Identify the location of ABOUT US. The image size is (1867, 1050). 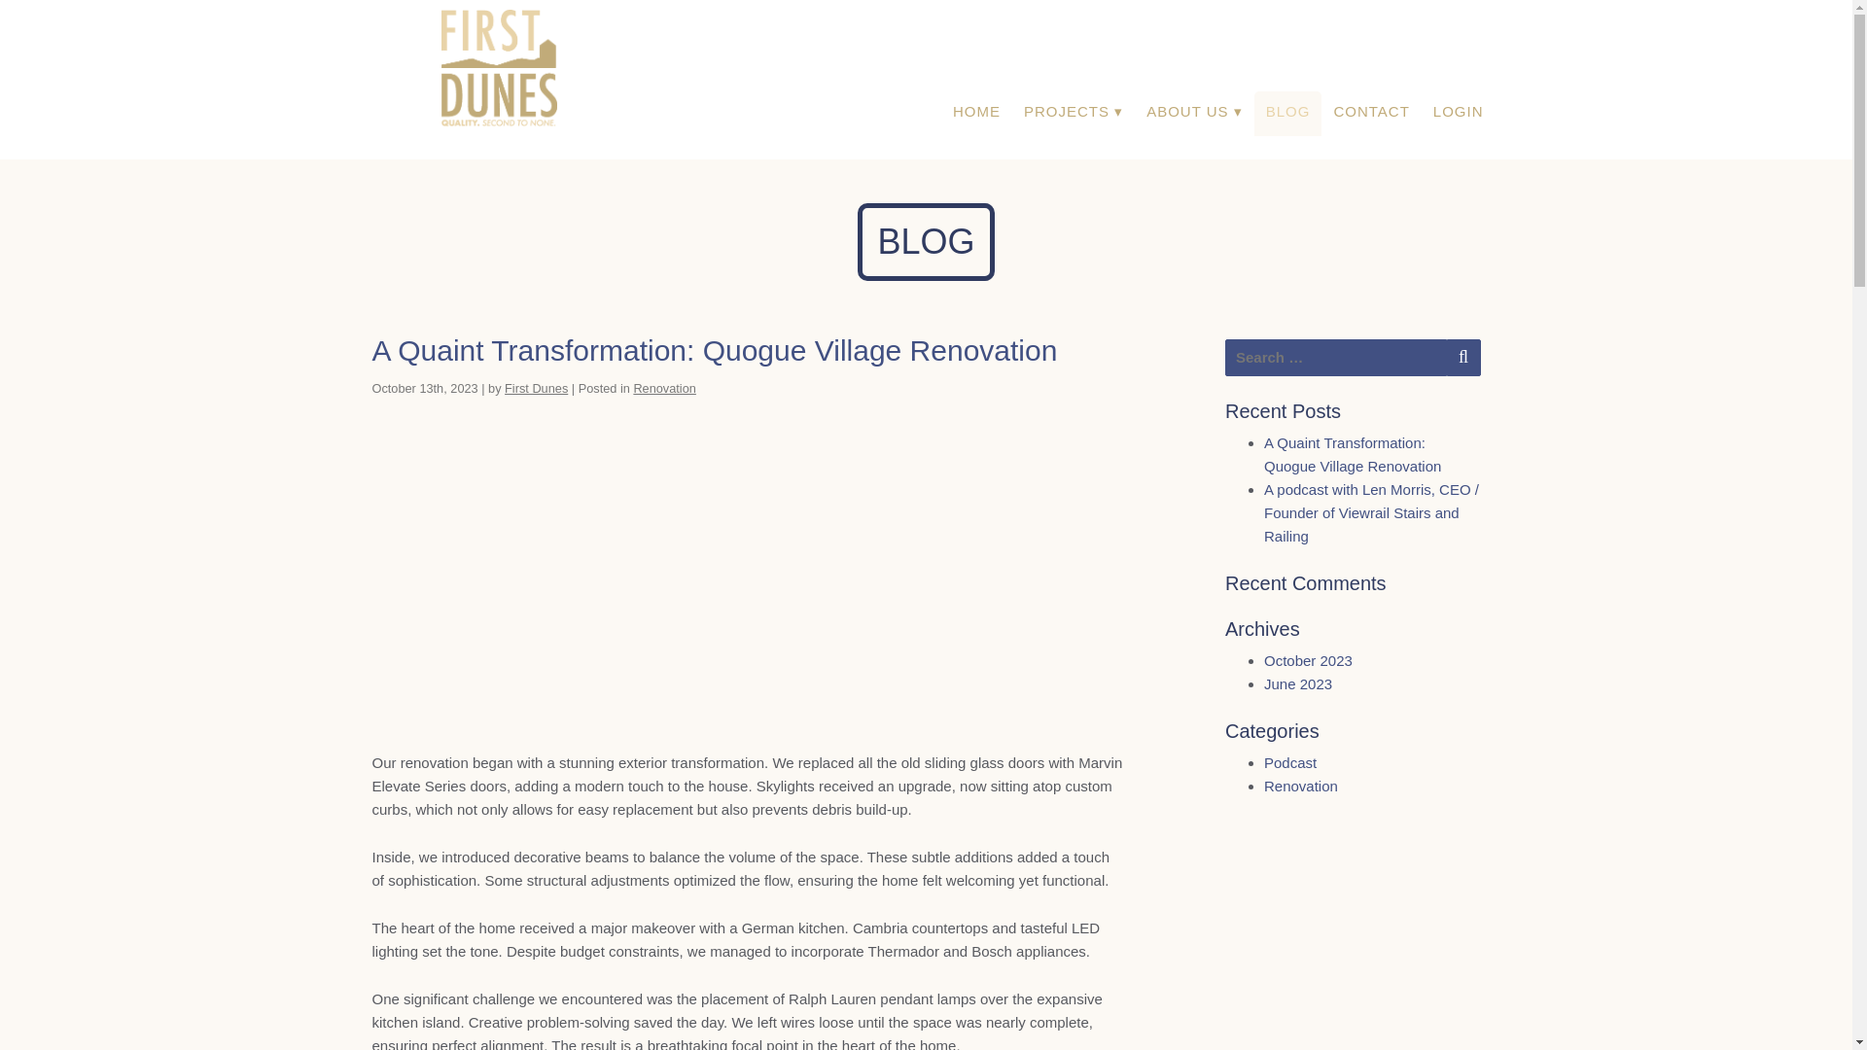
(1194, 113).